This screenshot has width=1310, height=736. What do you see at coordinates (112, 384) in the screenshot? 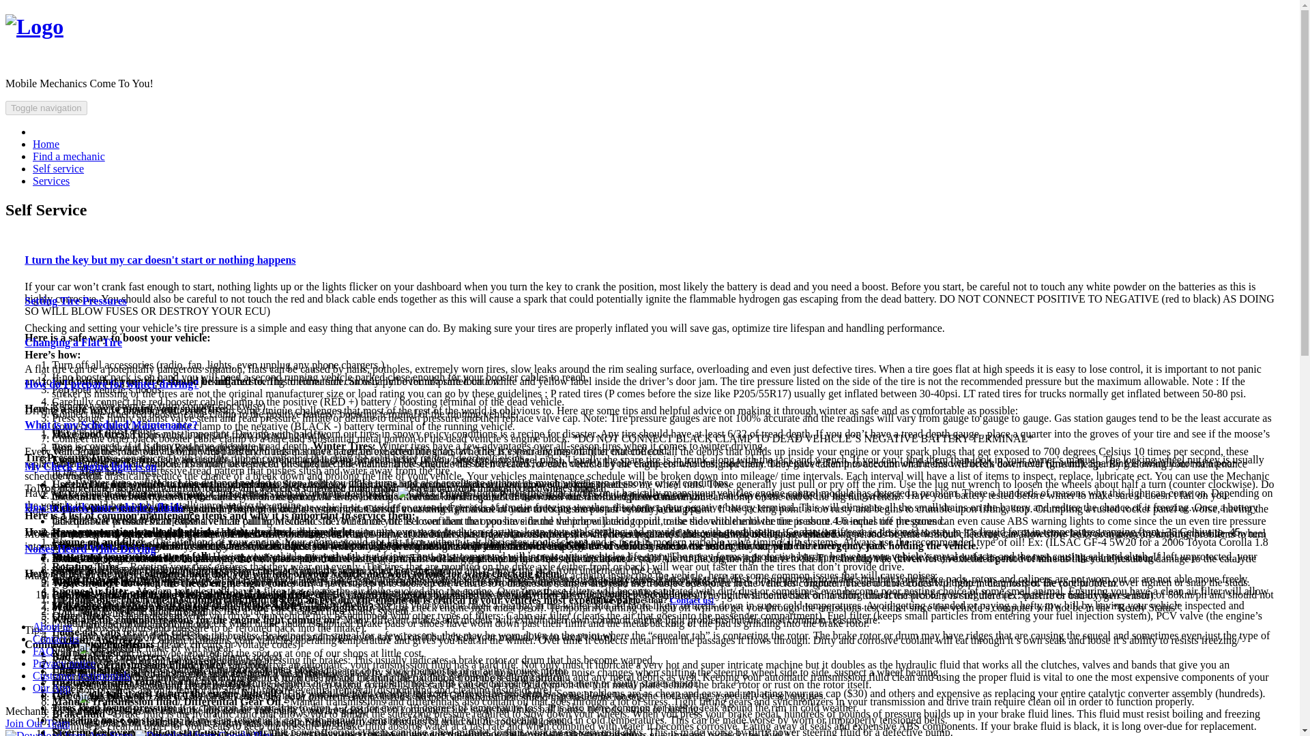
I see `How do I prepare for winter driving?` at bounding box center [112, 384].